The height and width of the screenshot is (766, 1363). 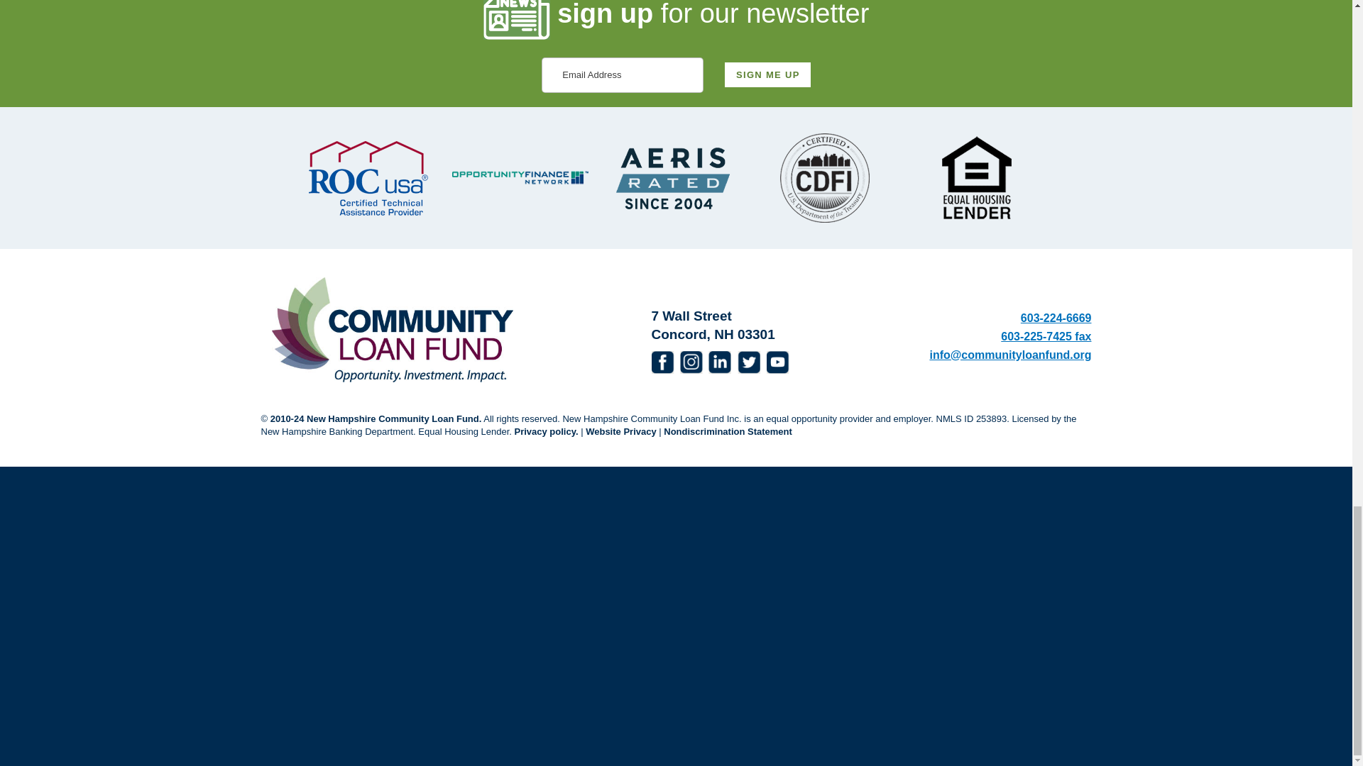 What do you see at coordinates (720, 362) in the screenshot?
I see `LinkedIn` at bounding box center [720, 362].